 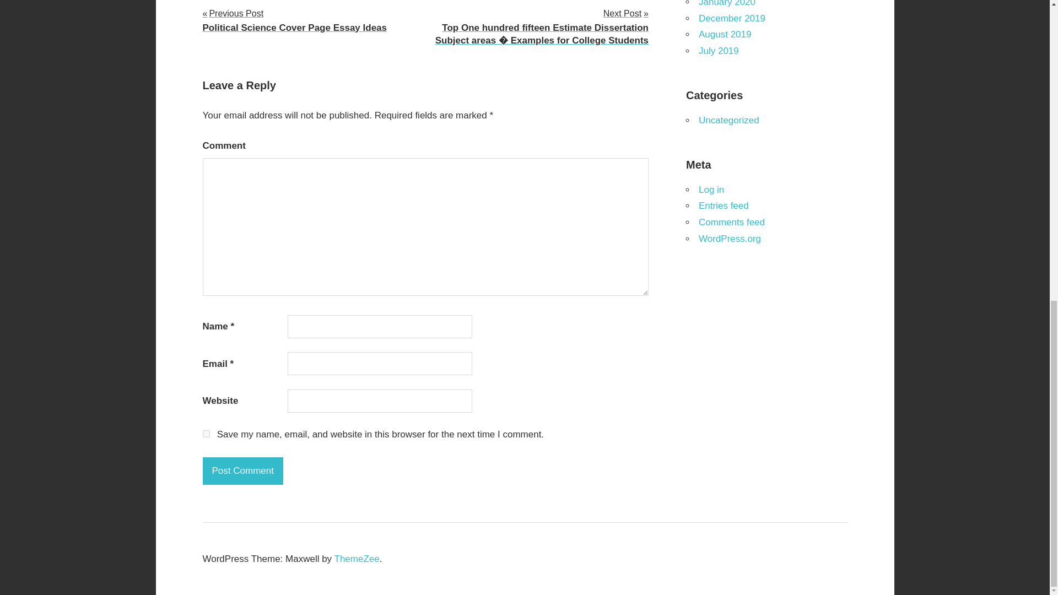 I want to click on December 2019, so click(x=732, y=18).